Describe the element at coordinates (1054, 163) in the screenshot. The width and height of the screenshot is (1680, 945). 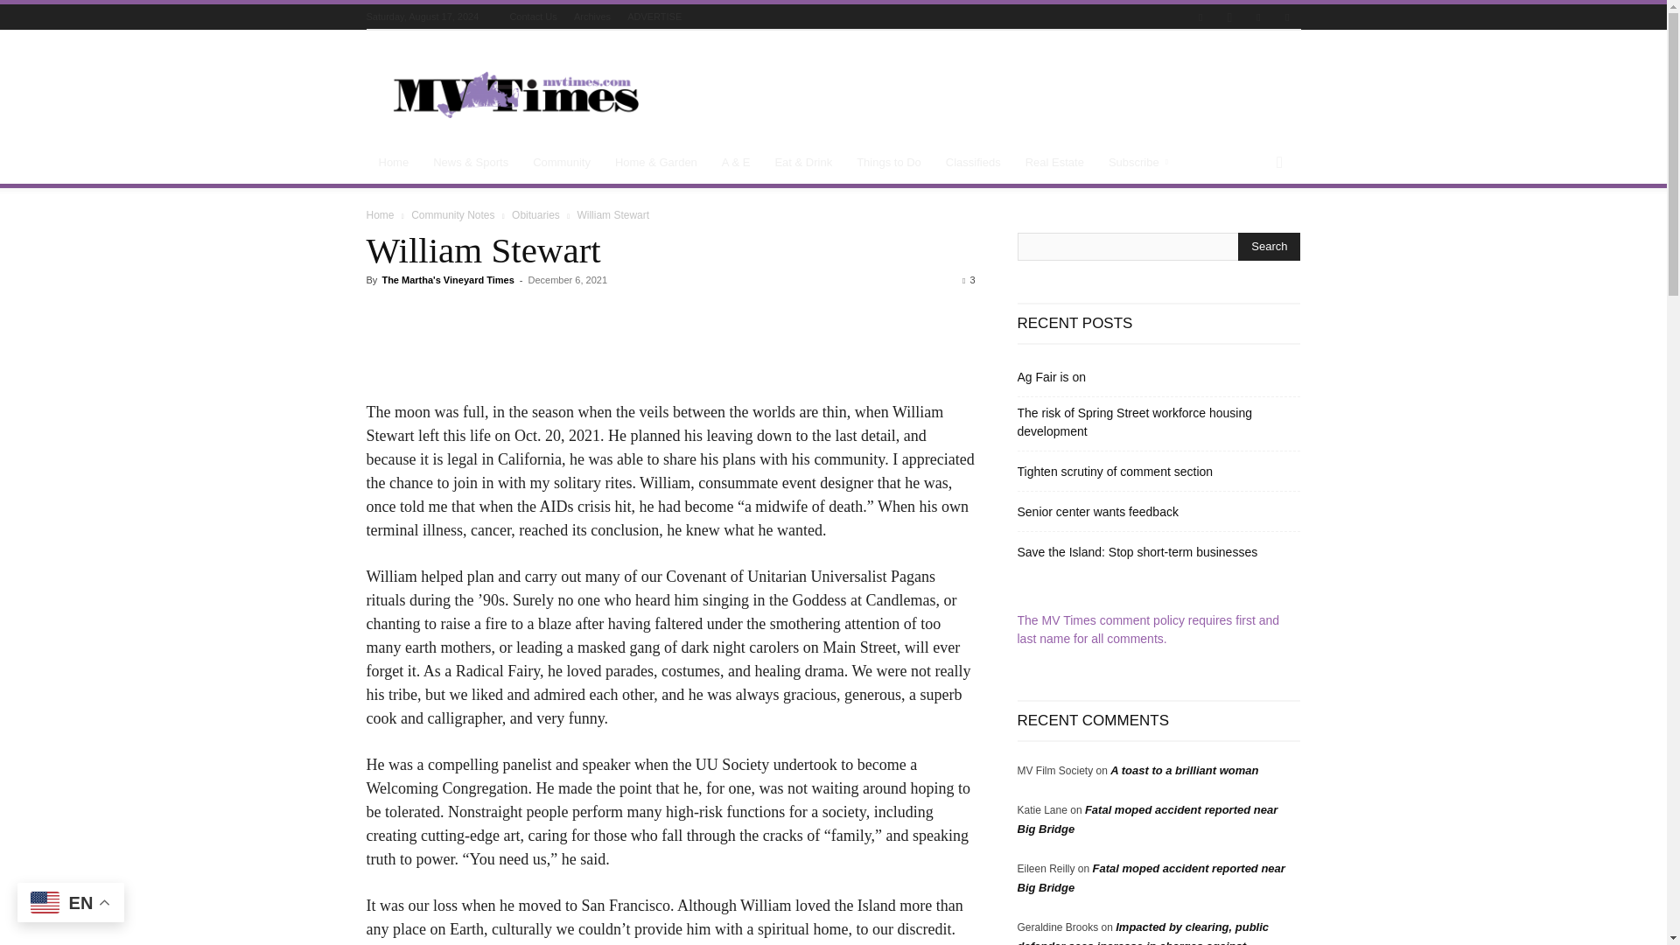
I see `Real Estate` at that location.